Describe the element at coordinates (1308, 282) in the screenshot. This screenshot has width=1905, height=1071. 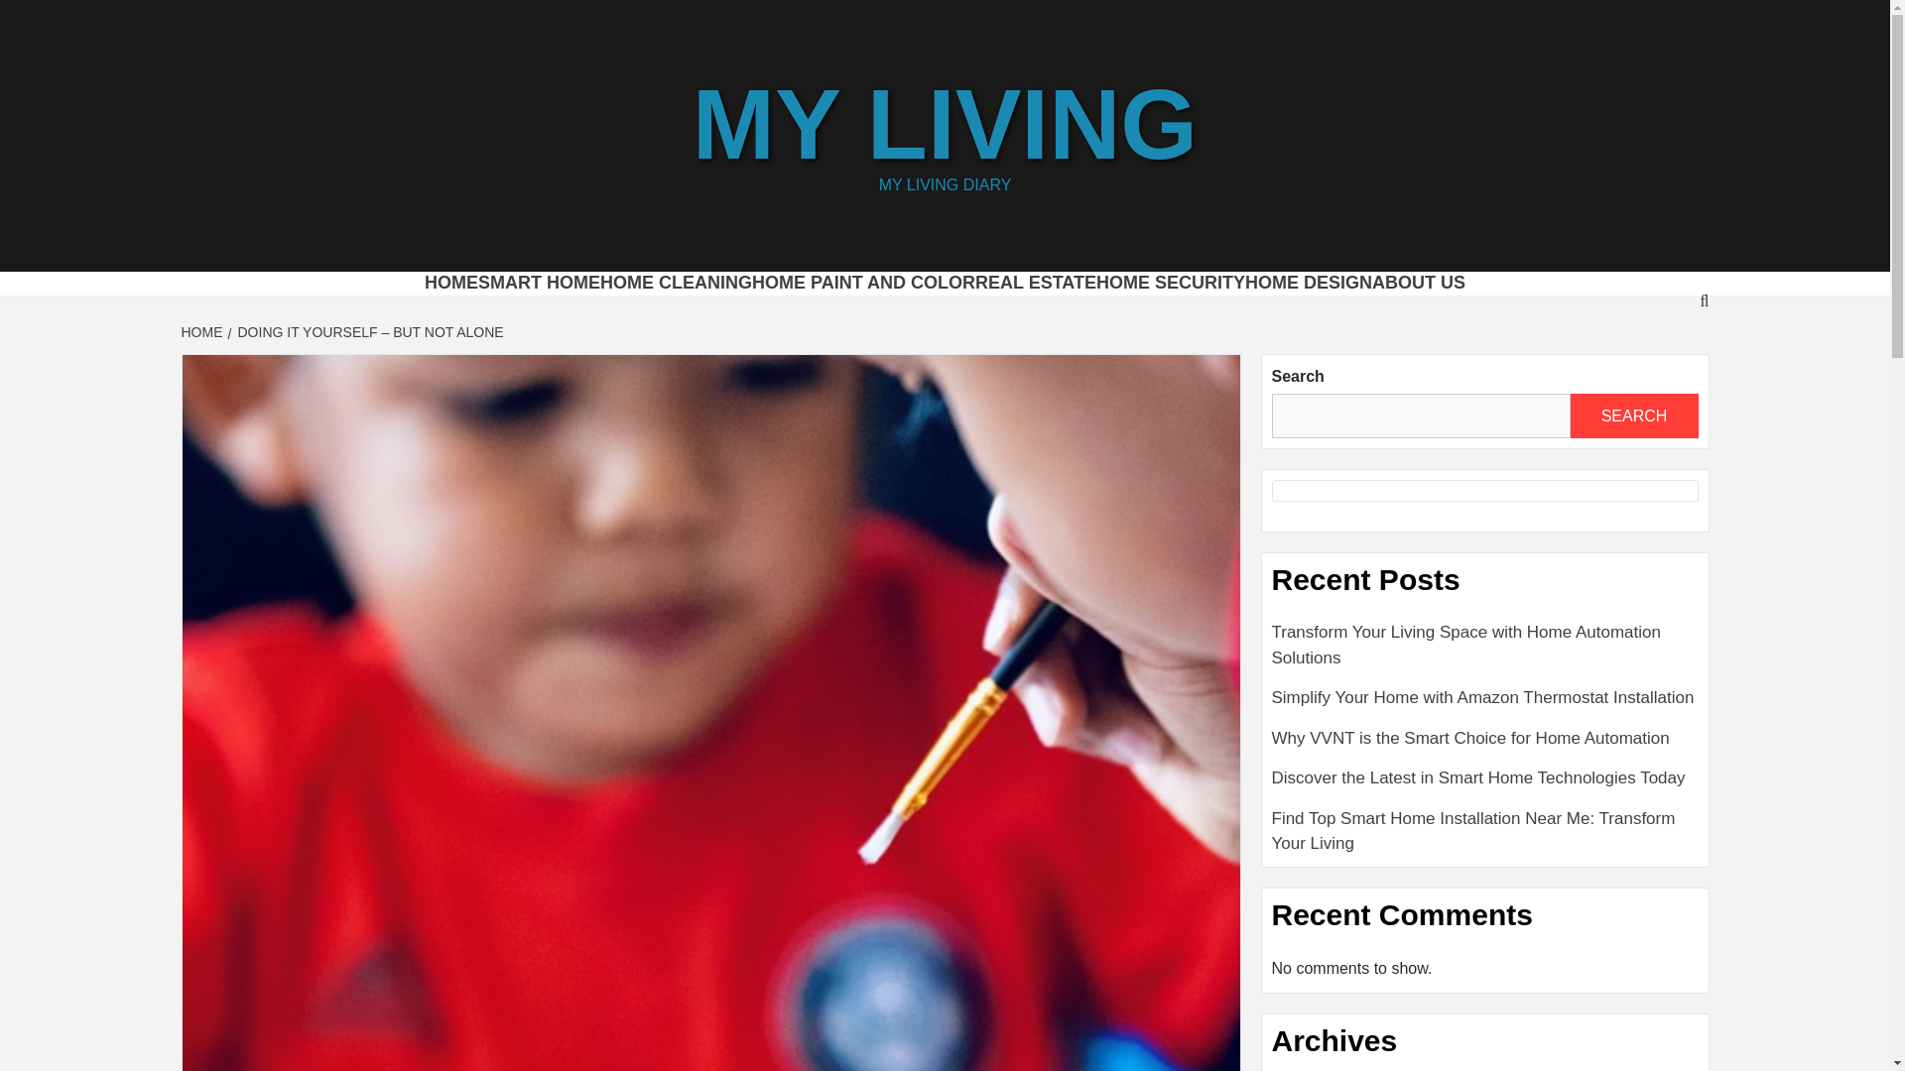
I see `HOME DESIGN` at that location.